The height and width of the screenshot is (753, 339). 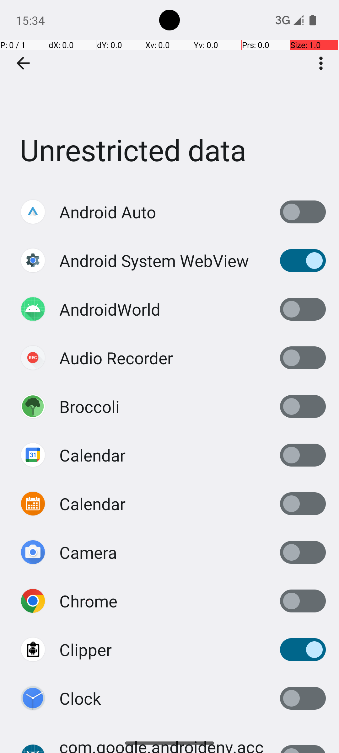 I want to click on Unrestricted data, so click(x=169, y=94).